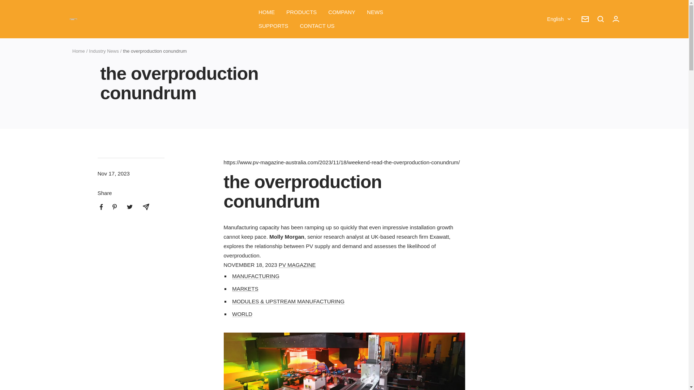 Image resolution: width=694 pixels, height=390 pixels. I want to click on solarparts, so click(73, 19).